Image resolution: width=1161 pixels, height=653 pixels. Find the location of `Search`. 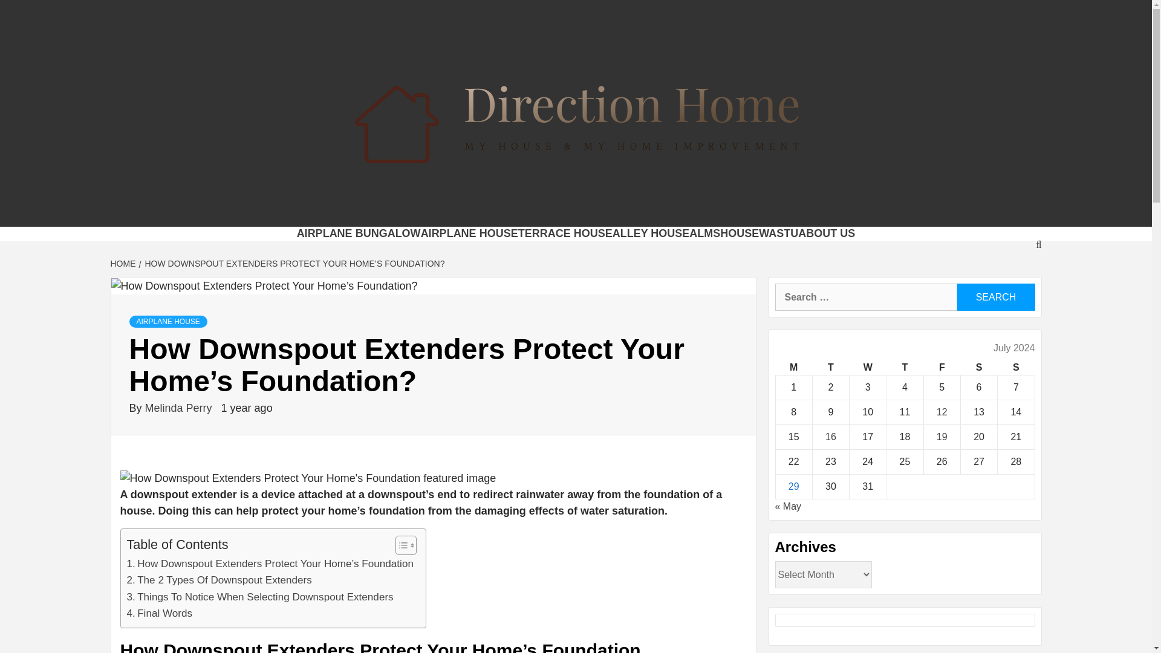

Search is located at coordinates (995, 297).